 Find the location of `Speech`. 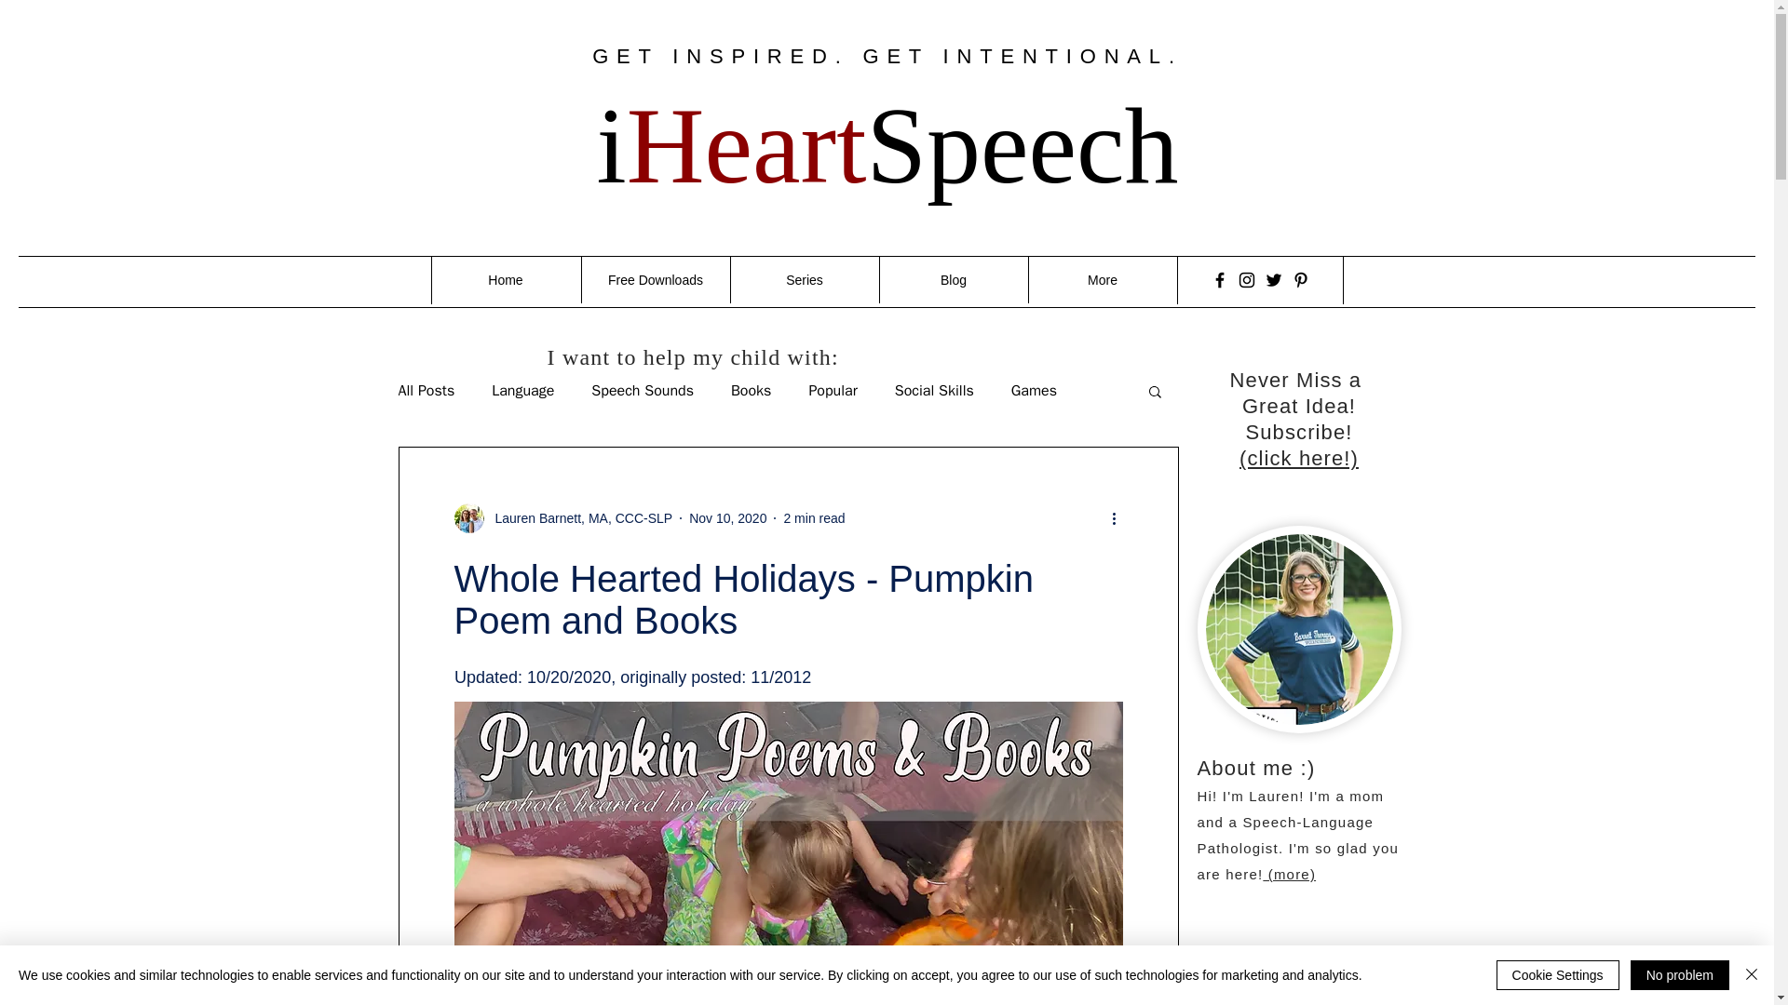

Speech is located at coordinates (1022, 145).